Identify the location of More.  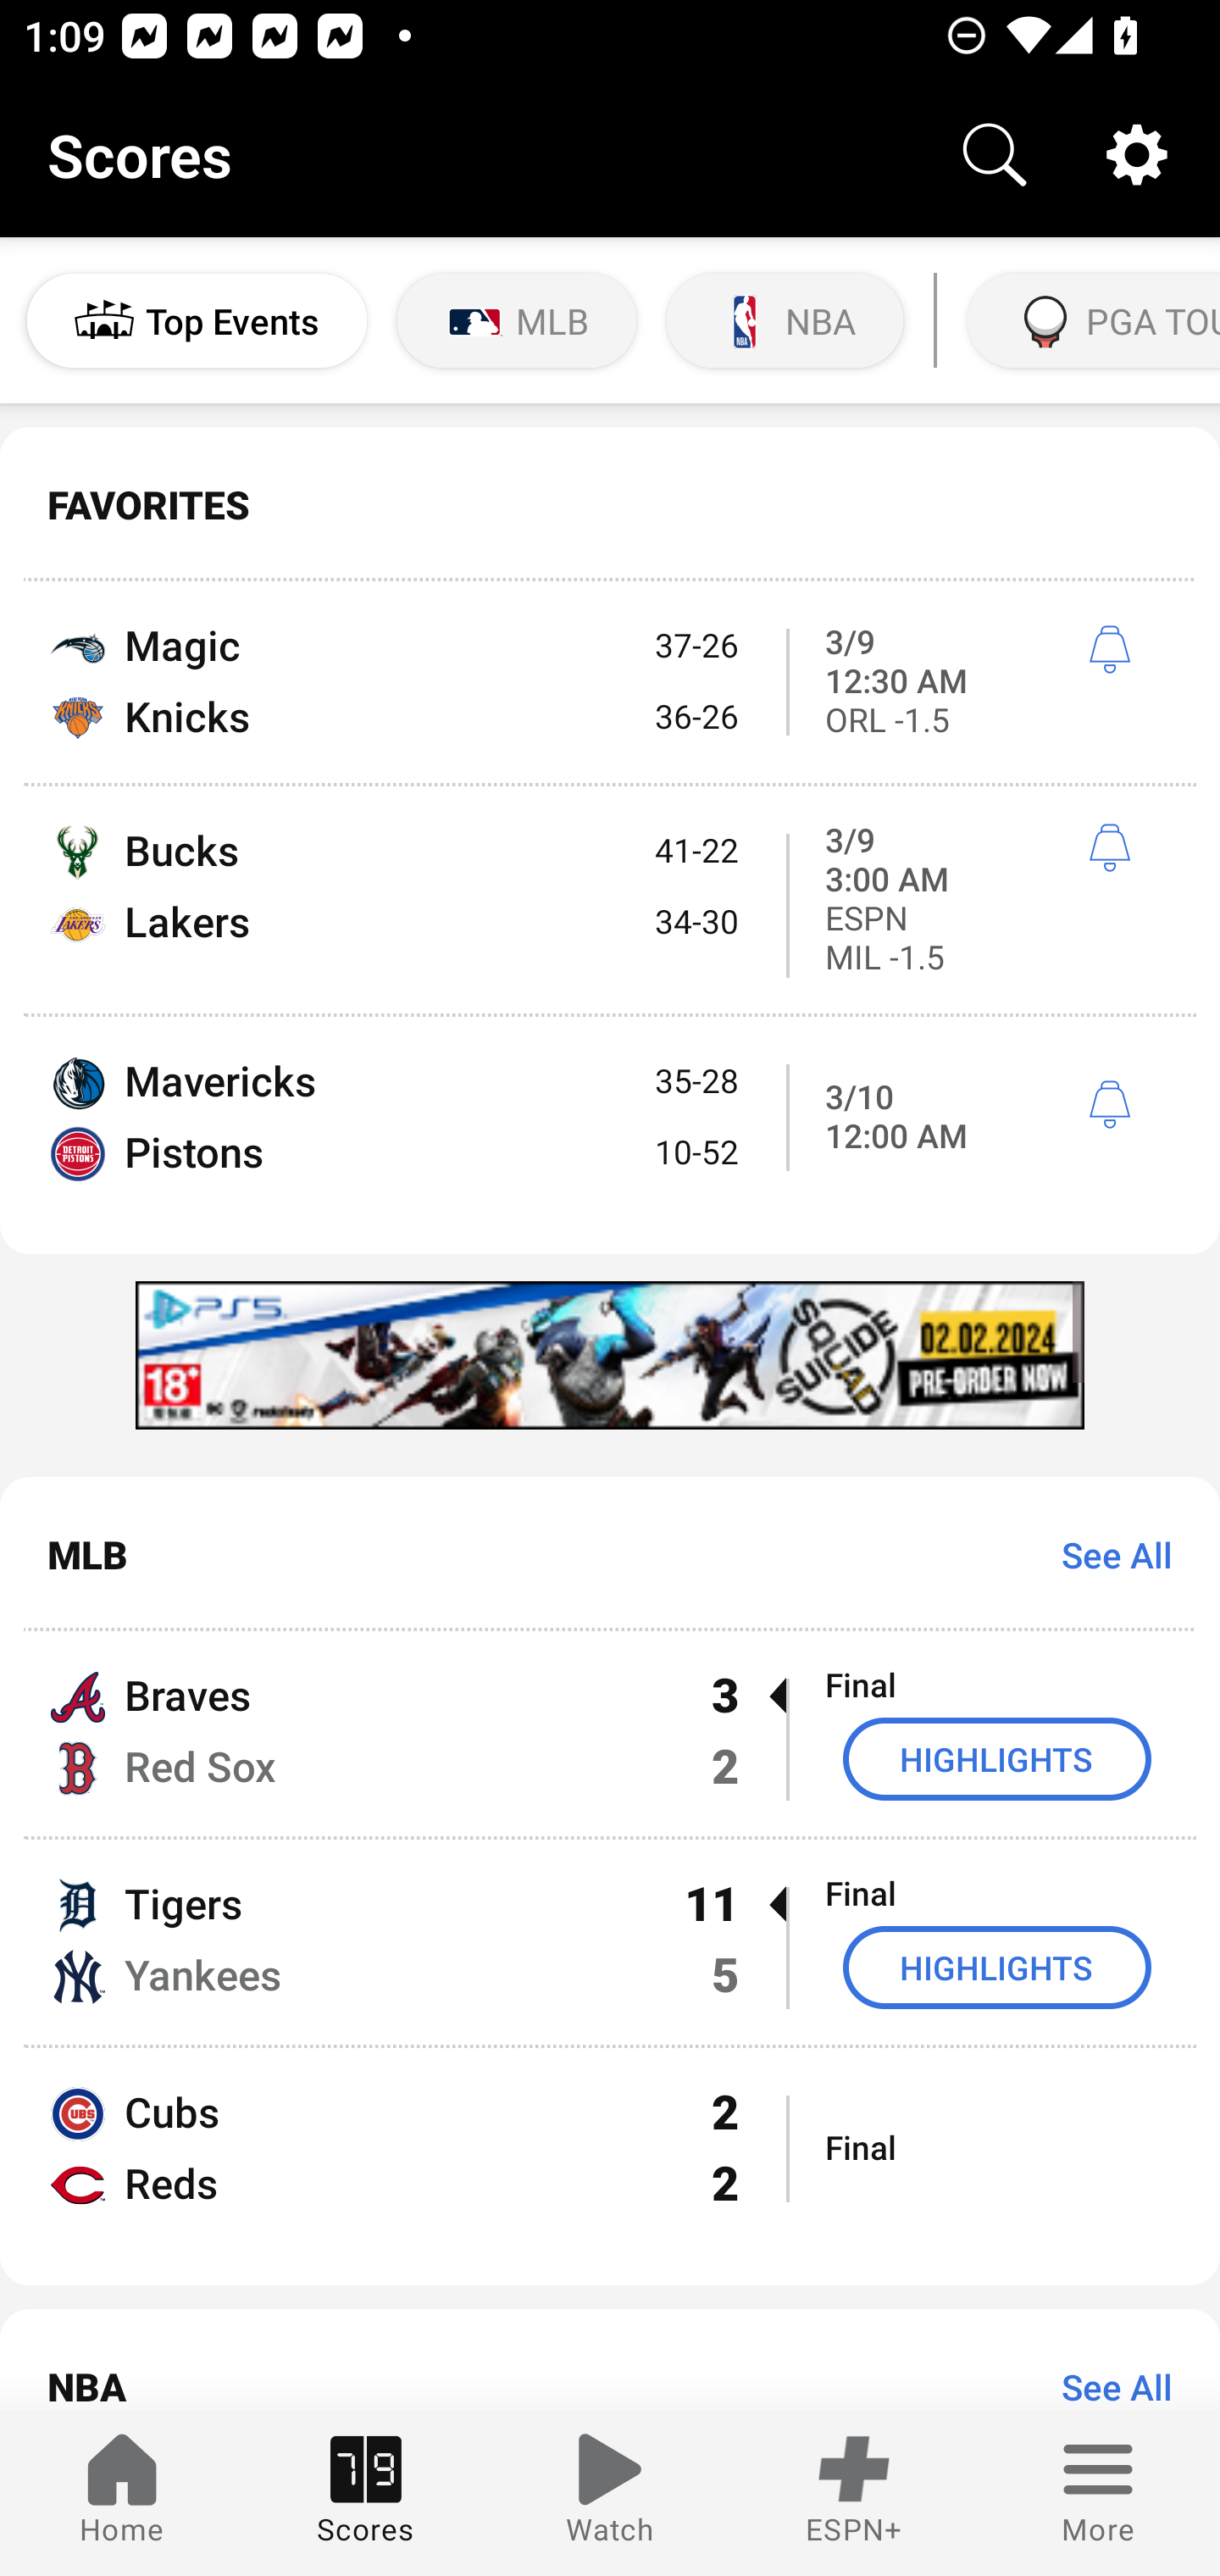
(1098, 2493).